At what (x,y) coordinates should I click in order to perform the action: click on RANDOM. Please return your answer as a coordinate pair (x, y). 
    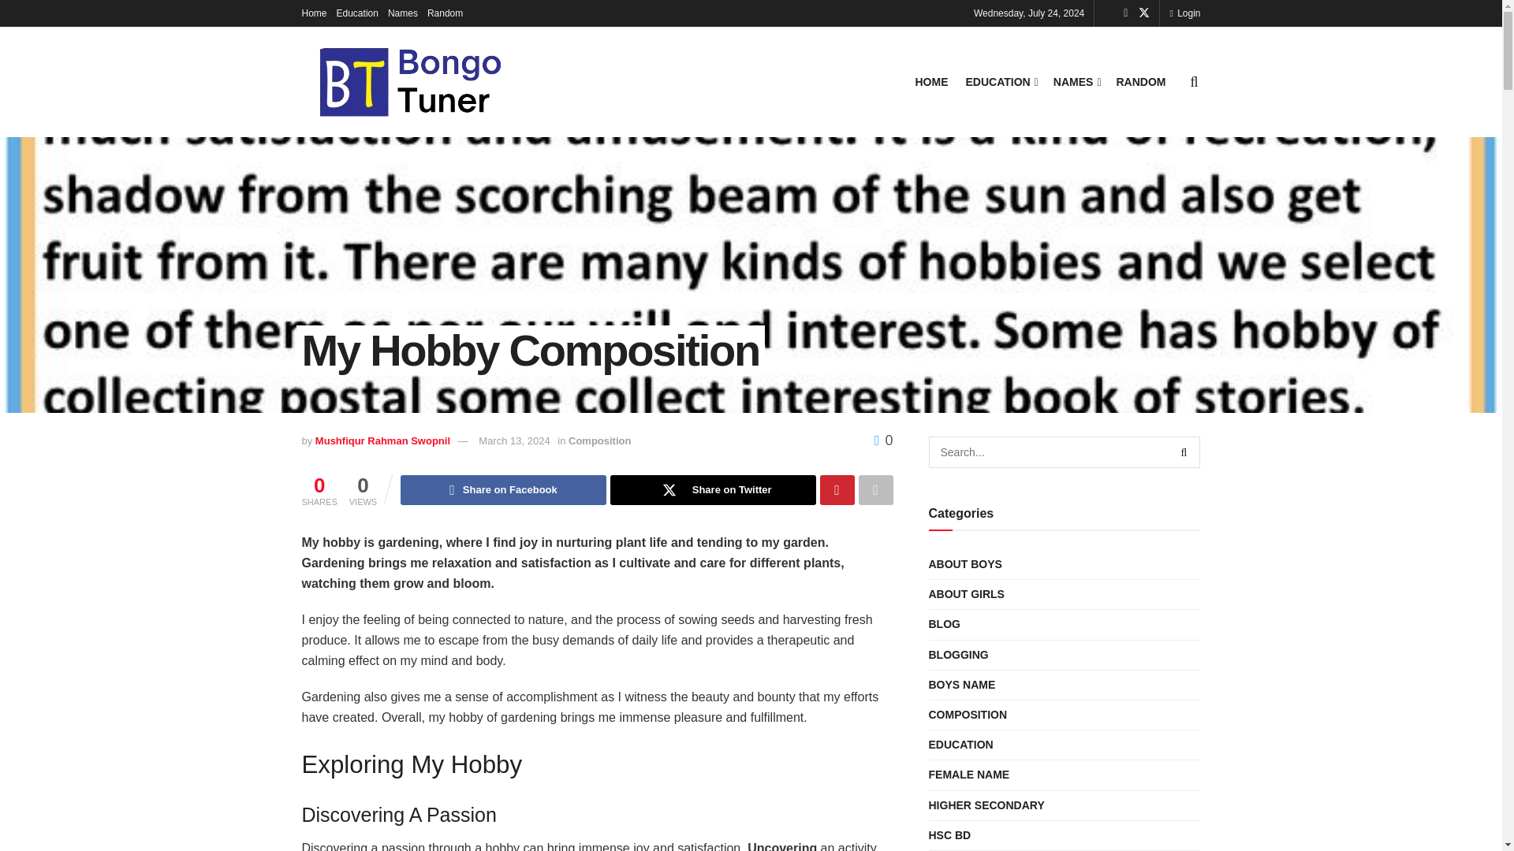
    Looking at the image, I should click on (1141, 81).